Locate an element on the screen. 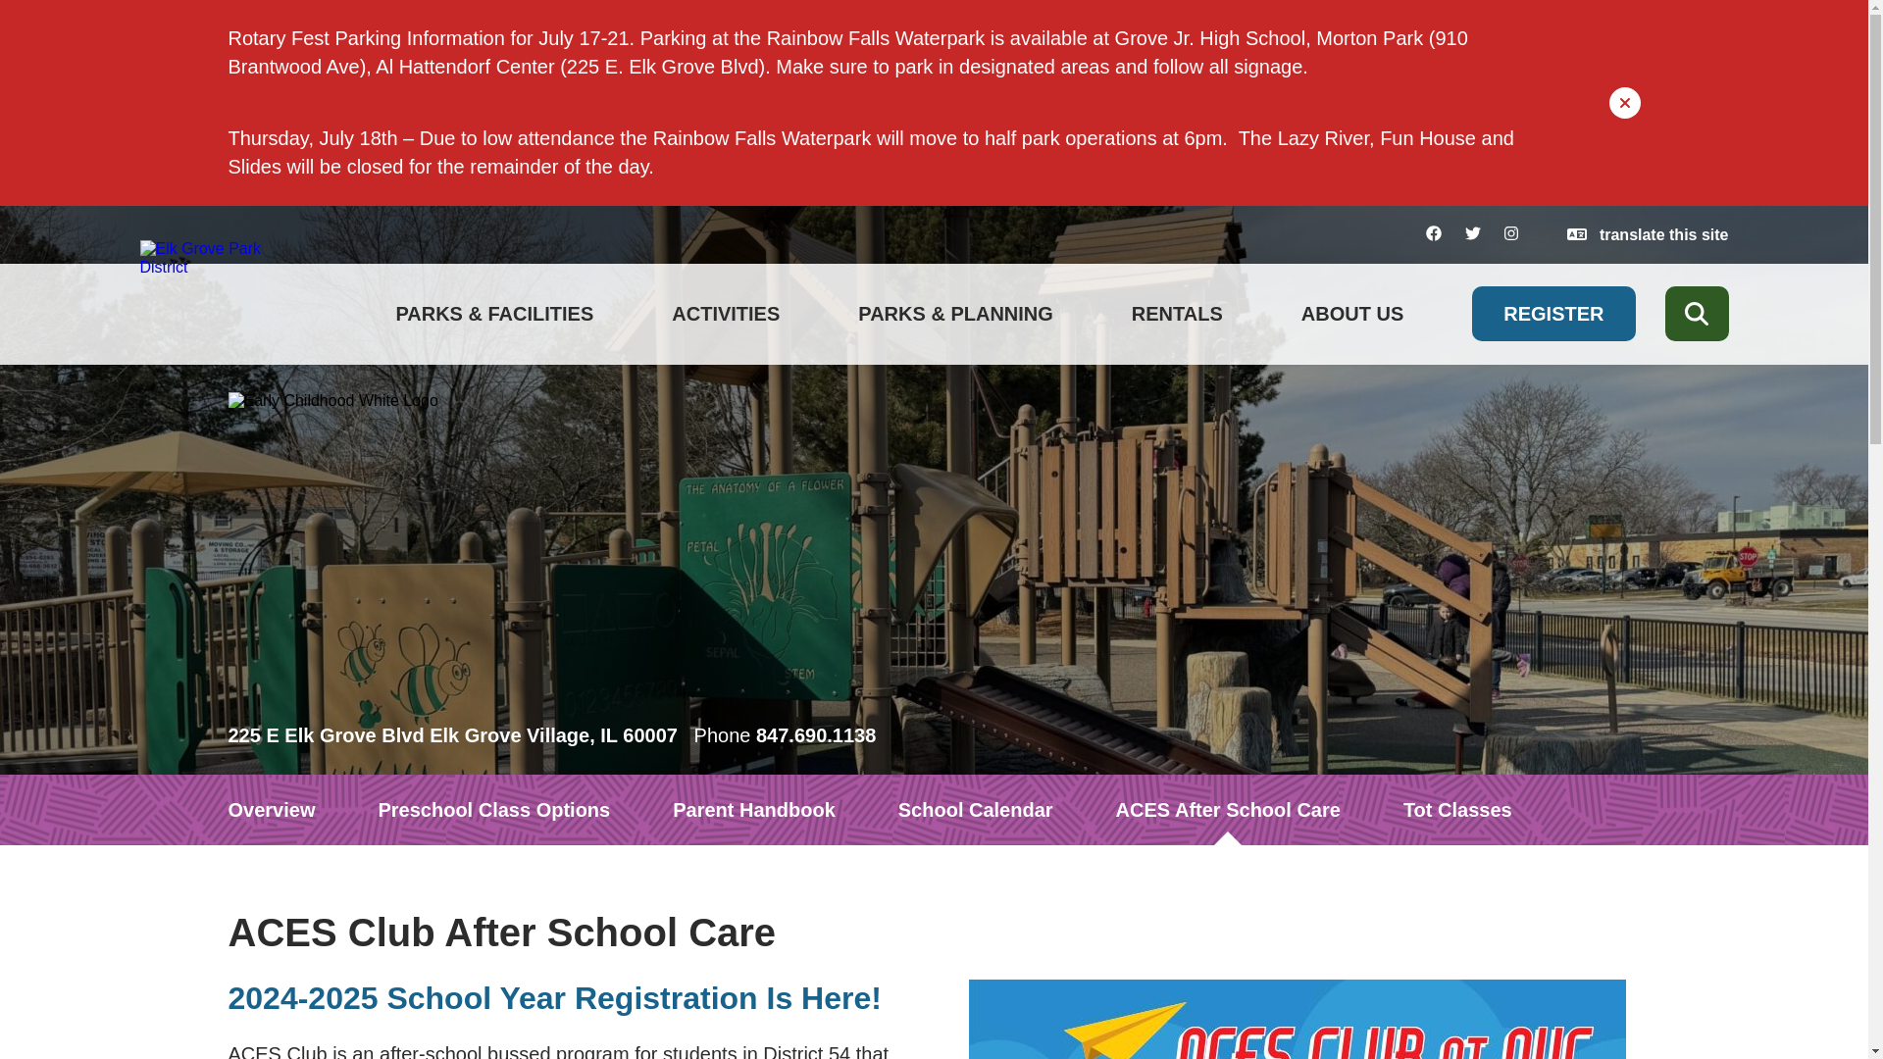 The width and height of the screenshot is (1883, 1059). ACTIVITIES is located at coordinates (726, 314).